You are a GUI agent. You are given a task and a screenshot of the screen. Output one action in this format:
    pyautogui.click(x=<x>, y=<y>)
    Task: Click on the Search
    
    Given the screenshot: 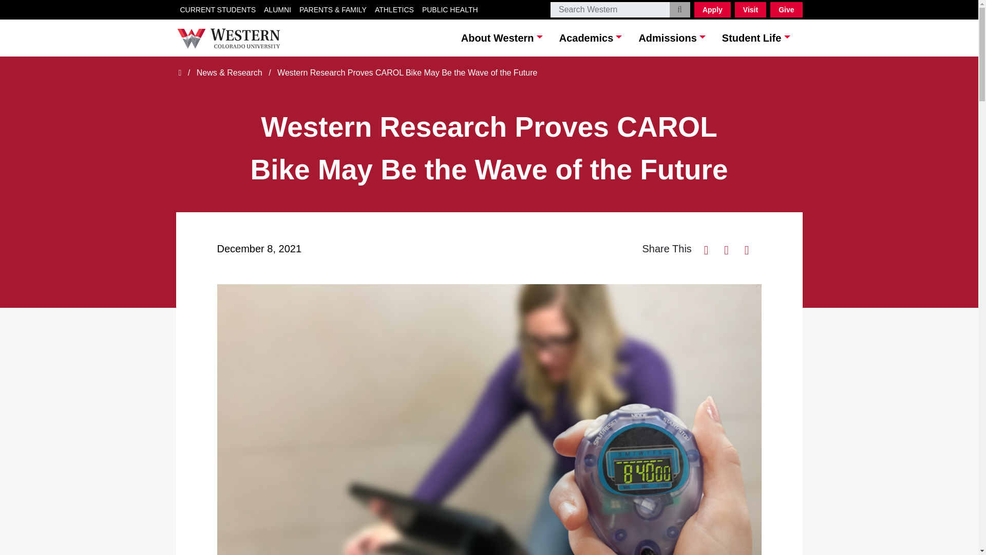 What is the action you would take?
    pyautogui.click(x=680, y=9)
    